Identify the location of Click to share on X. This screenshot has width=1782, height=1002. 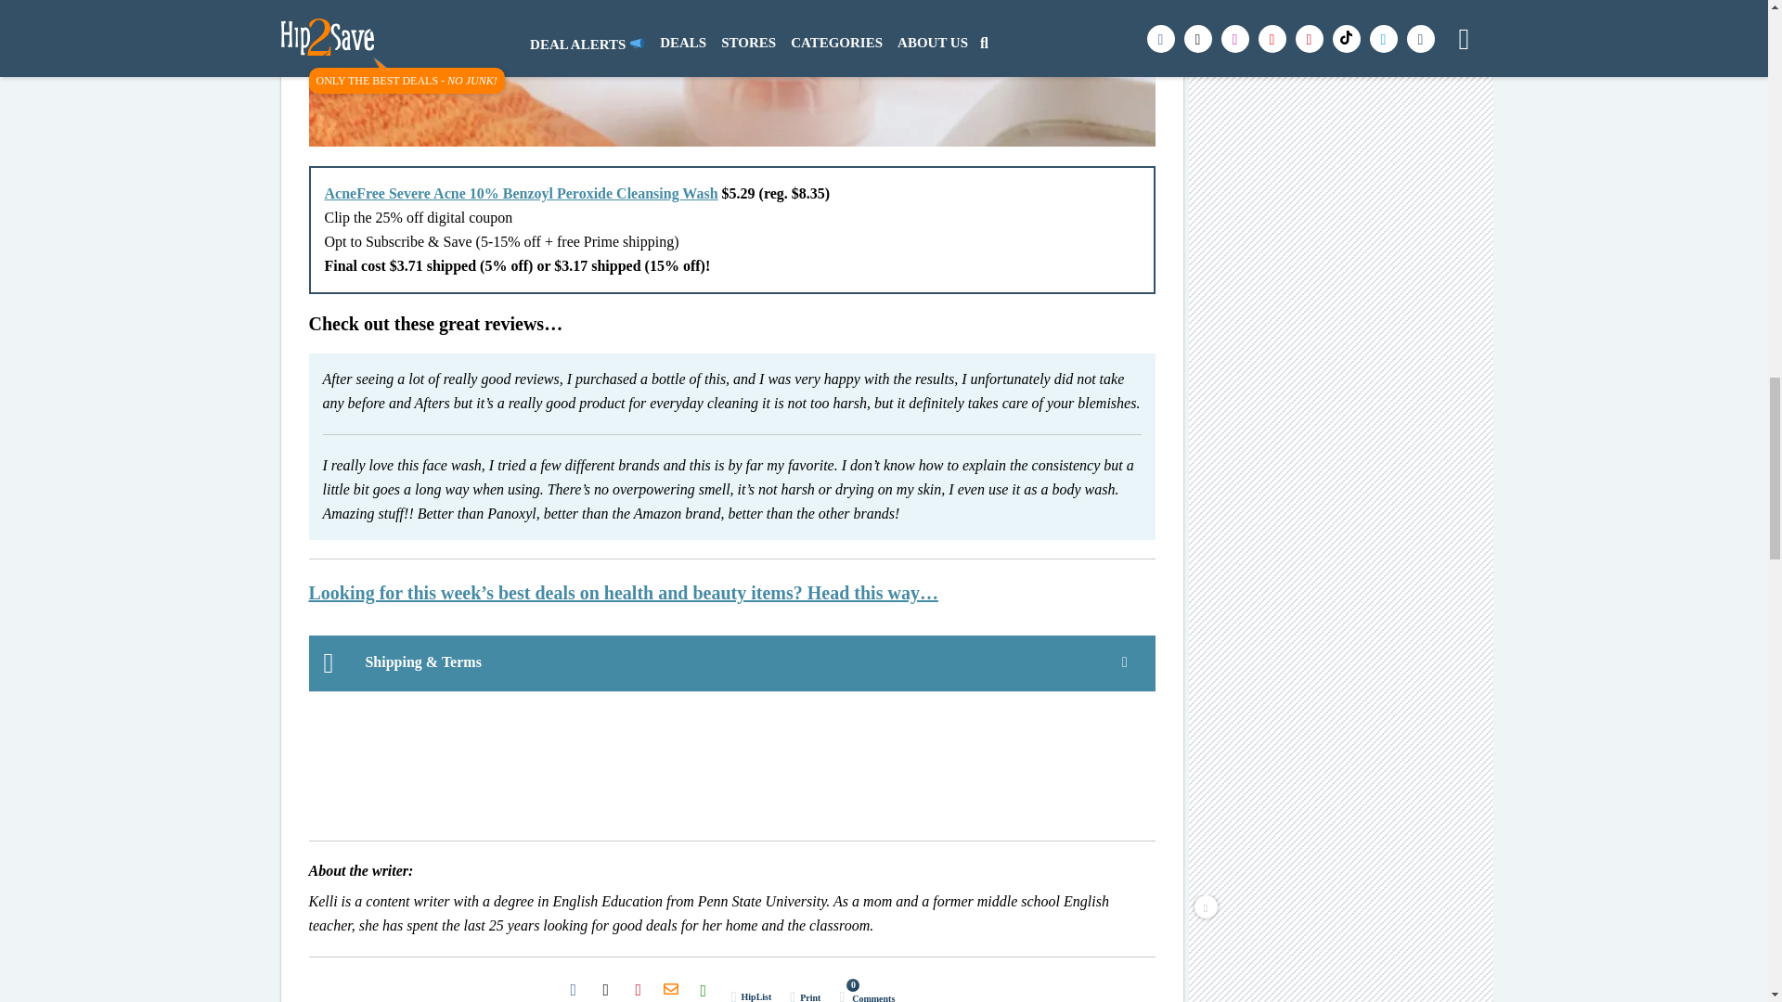
(605, 989).